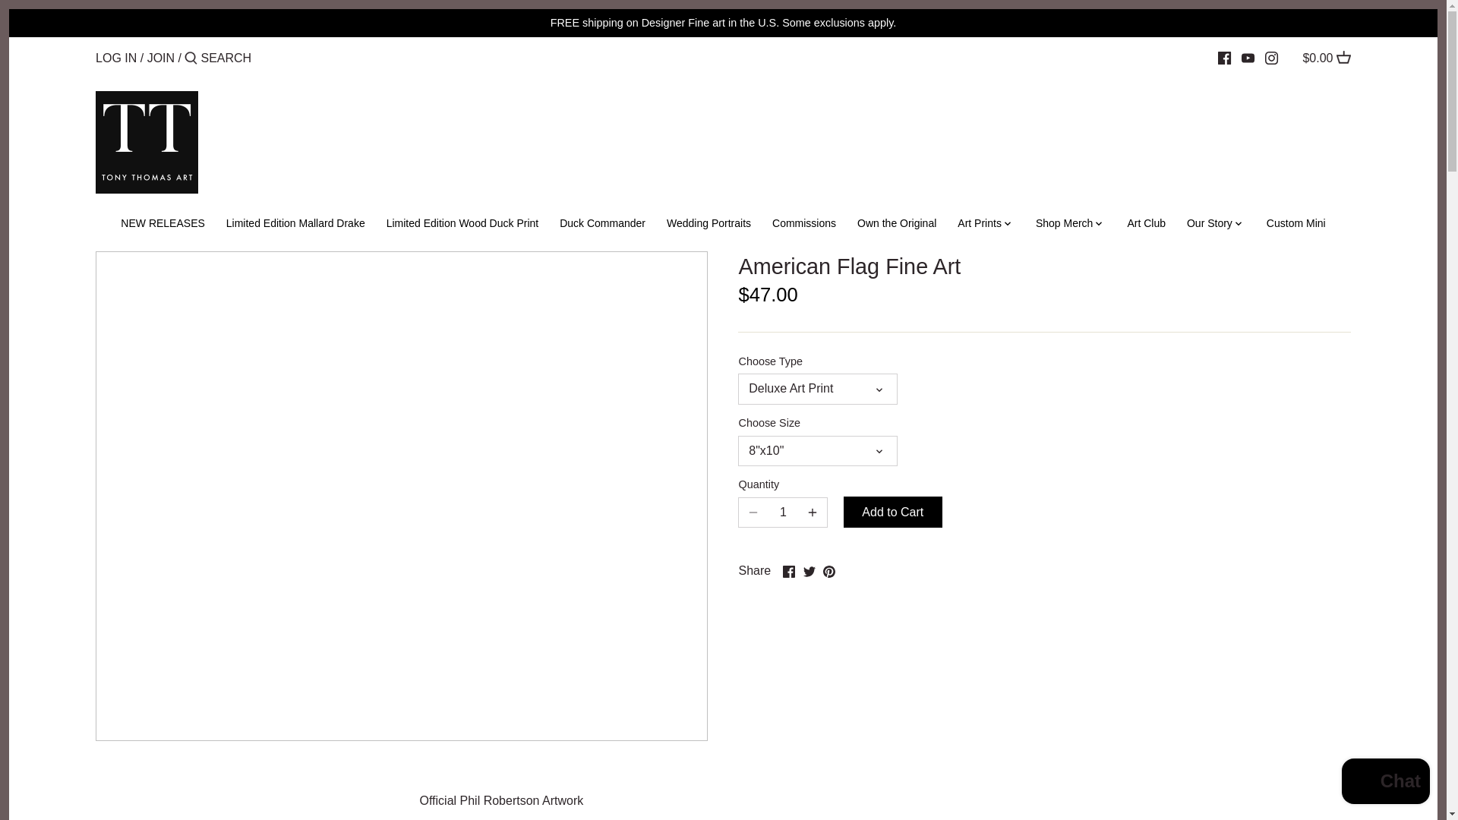 The height and width of the screenshot is (820, 1458). I want to click on Limited Edition Mallard Drake, so click(296, 225).